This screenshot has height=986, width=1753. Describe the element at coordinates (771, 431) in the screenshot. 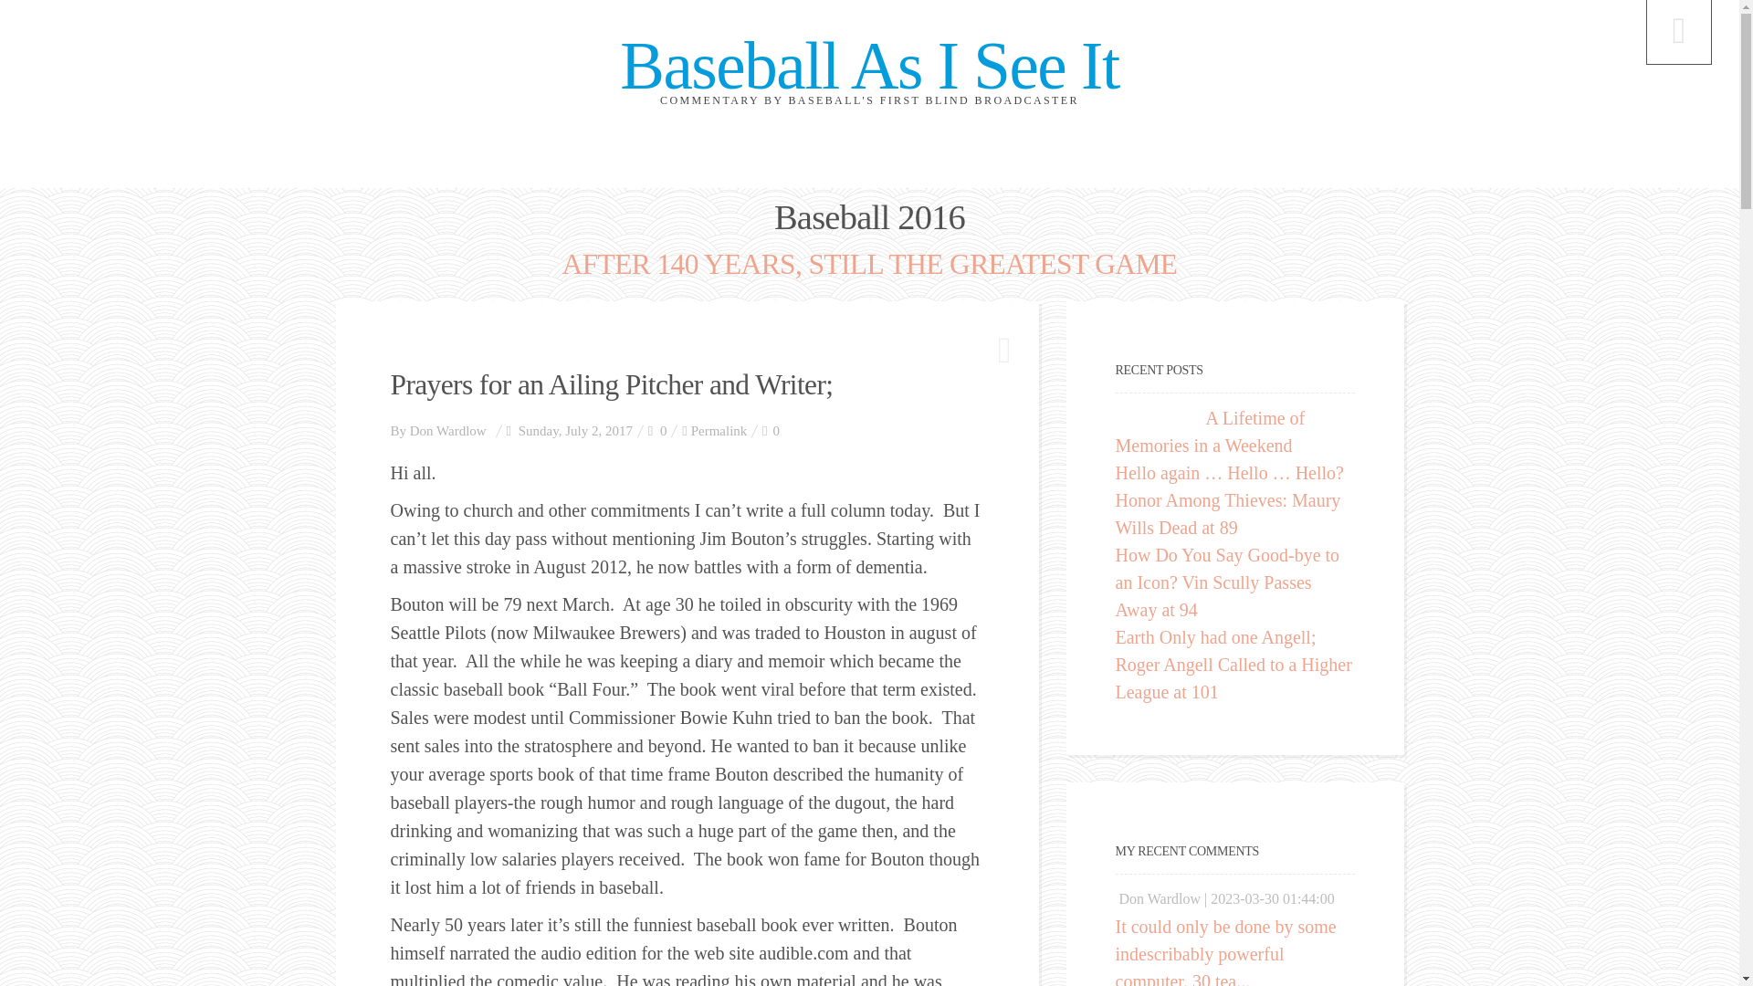

I see `Like this` at that location.